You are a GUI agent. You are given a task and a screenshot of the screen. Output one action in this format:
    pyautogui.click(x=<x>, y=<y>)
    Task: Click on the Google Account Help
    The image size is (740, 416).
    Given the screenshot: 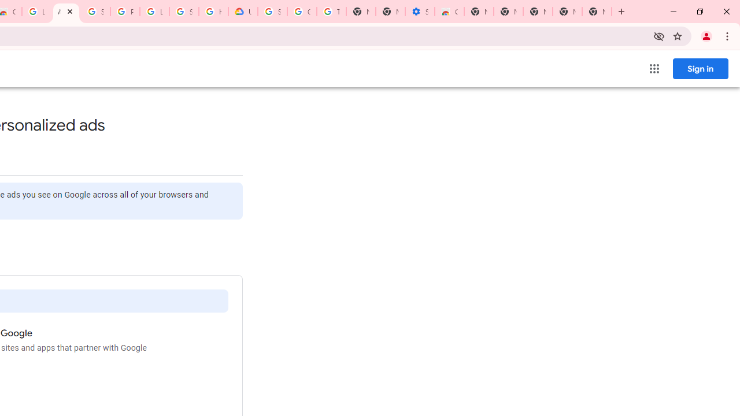 What is the action you would take?
    pyautogui.click(x=302, y=12)
    